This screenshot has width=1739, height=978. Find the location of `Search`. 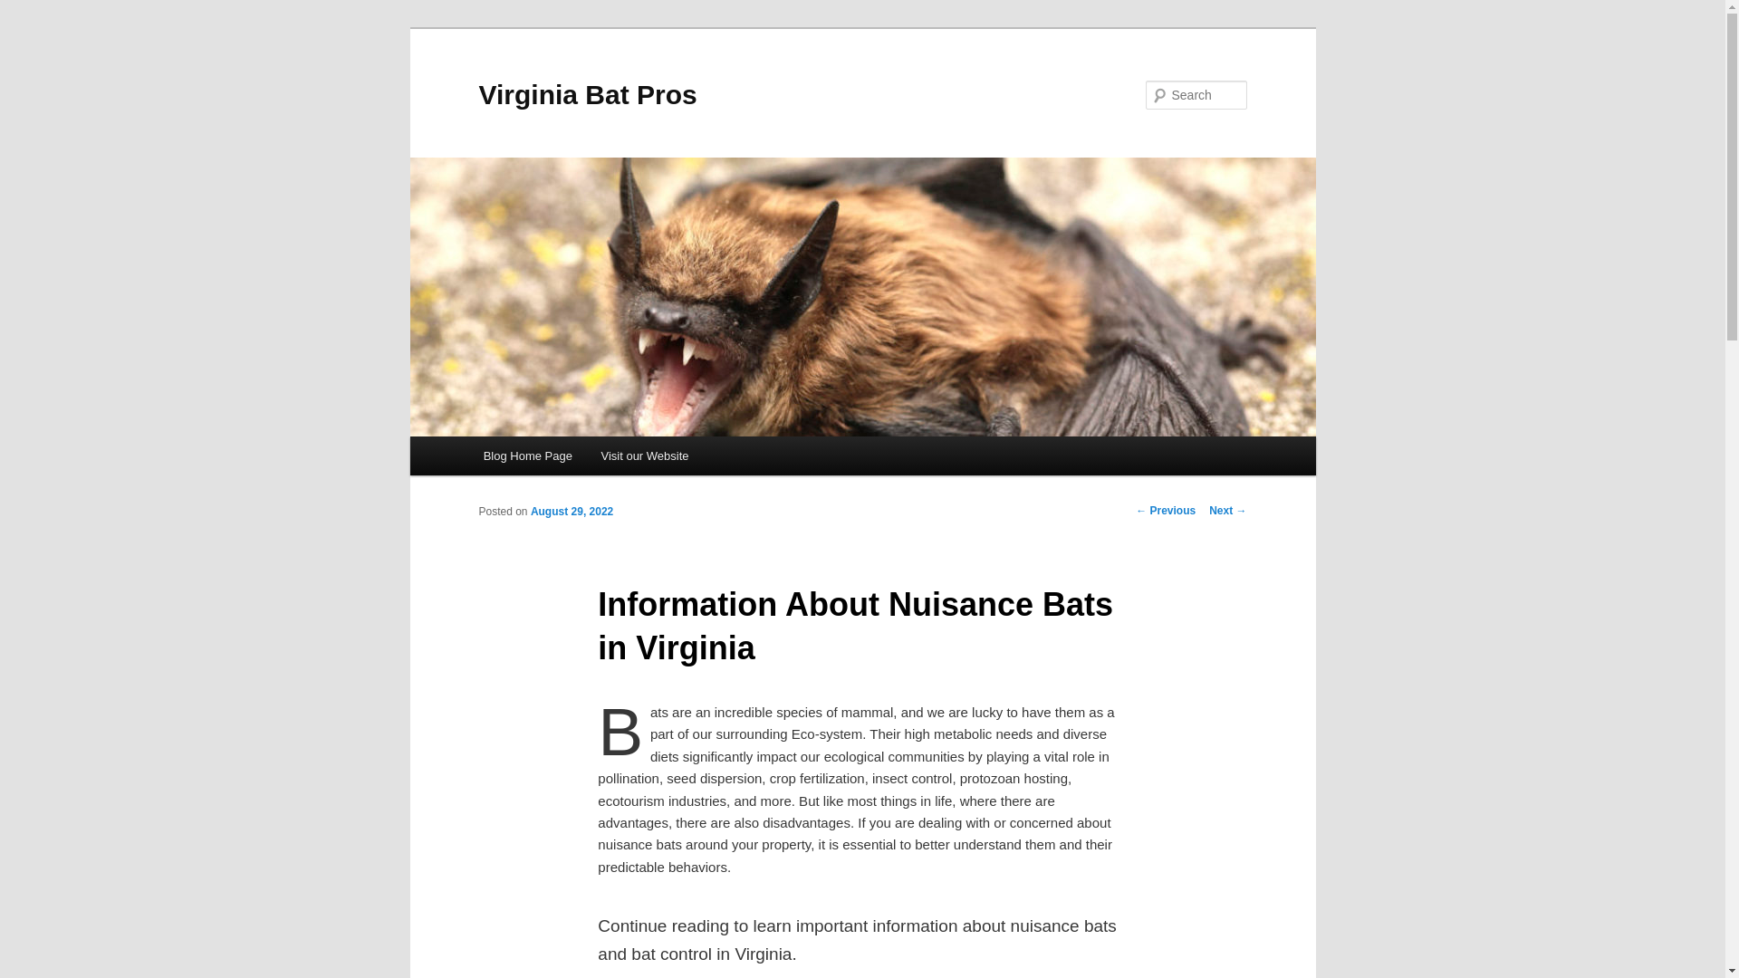

Search is located at coordinates (29, 10).